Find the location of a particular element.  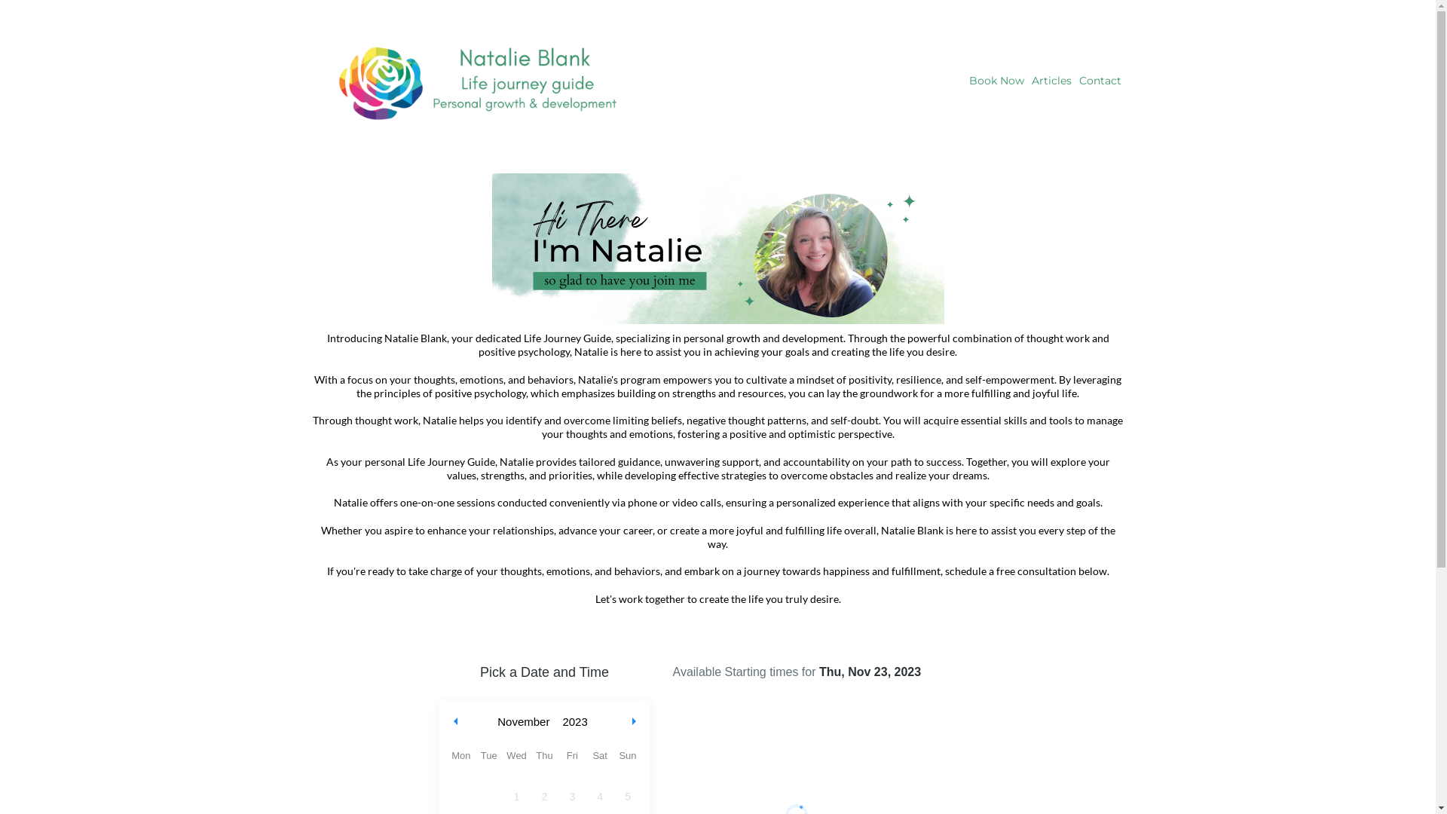

November is located at coordinates (523, 722).